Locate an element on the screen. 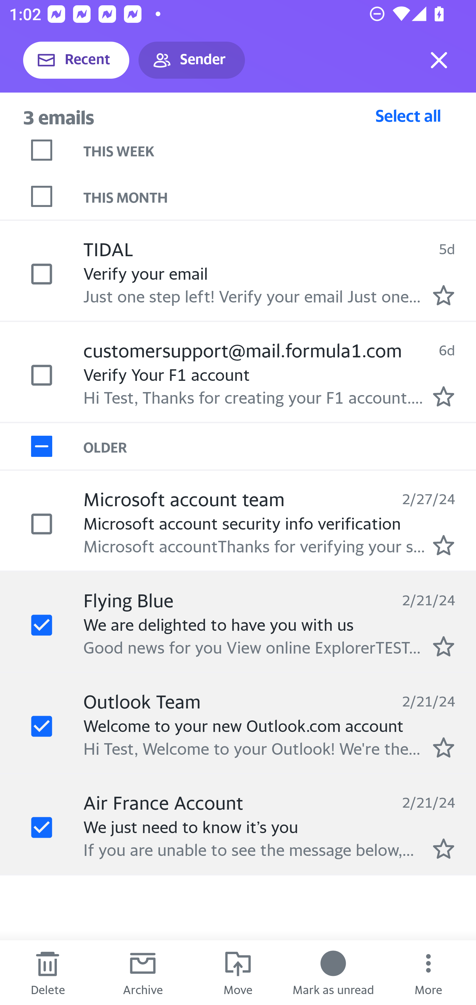 This screenshot has width=476, height=1005. Mark as unread is located at coordinates (333, 973).